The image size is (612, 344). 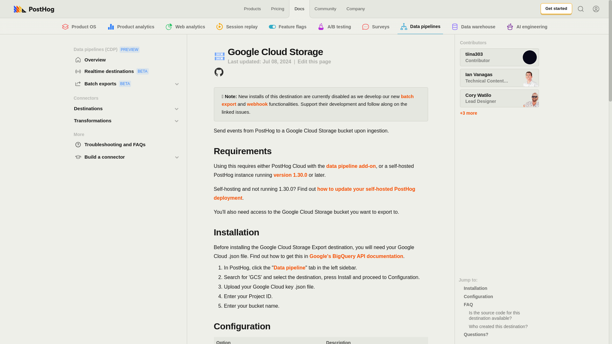 What do you see at coordinates (79, 26) in the screenshot?
I see `Product OS` at bounding box center [79, 26].